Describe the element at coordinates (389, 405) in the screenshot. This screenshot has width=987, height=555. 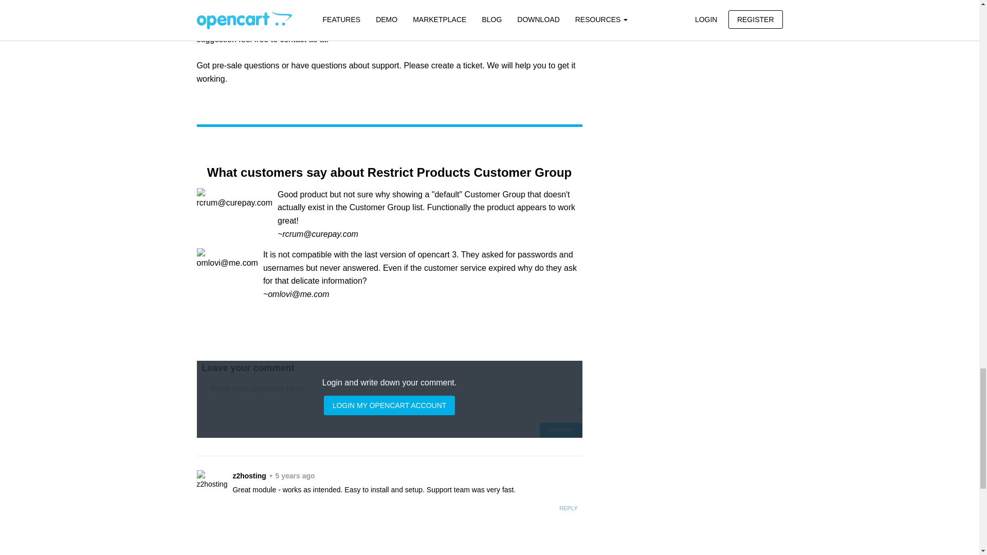
I see `LOGIN MY OPENCART ACCOUNT` at that location.